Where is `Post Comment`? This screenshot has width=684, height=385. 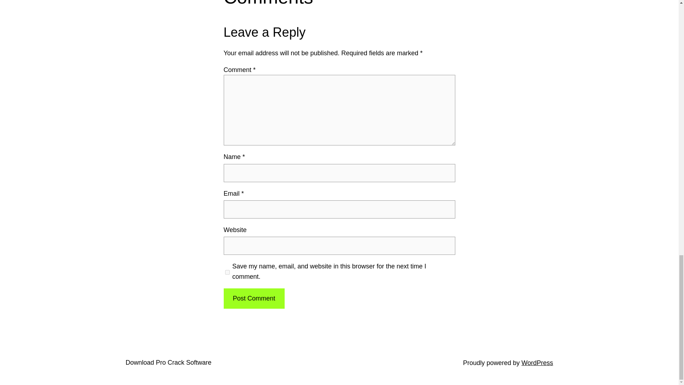
Post Comment is located at coordinates (254, 298).